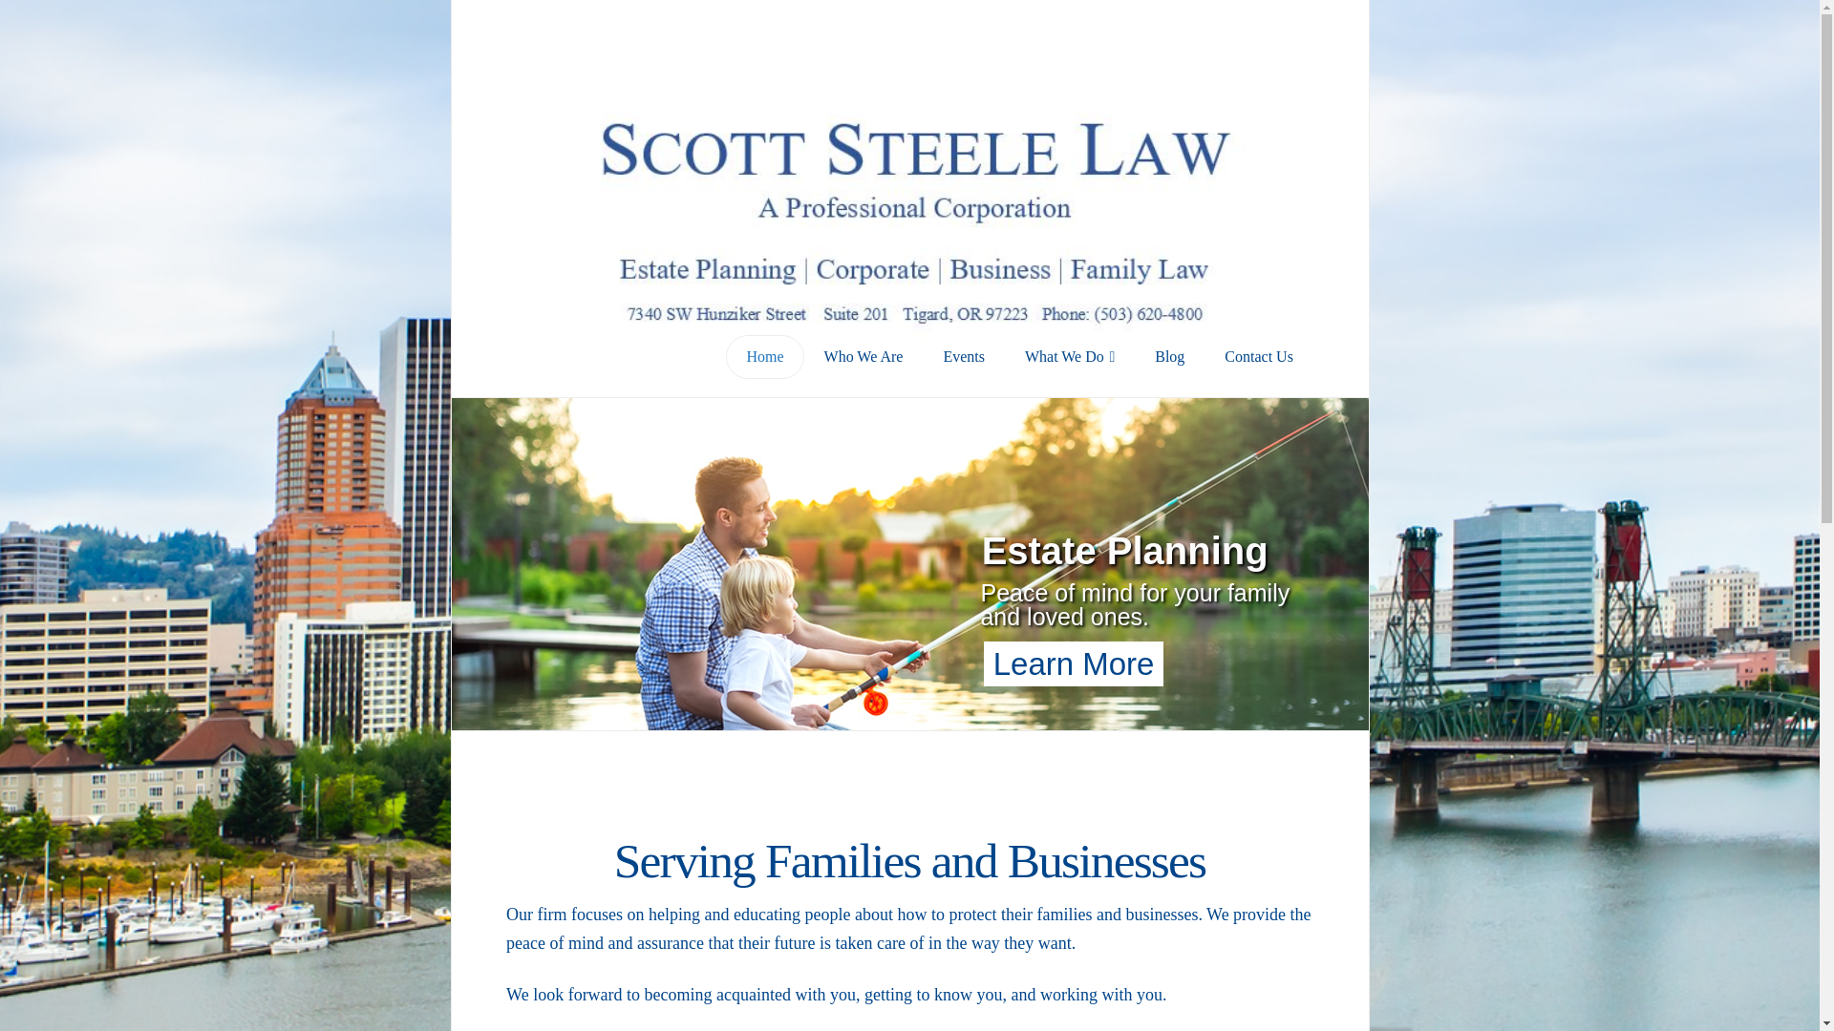  What do you see at coordinates (1169, 372) in the screenshot?
I see `Blog` at bounding box center [1169, 372].